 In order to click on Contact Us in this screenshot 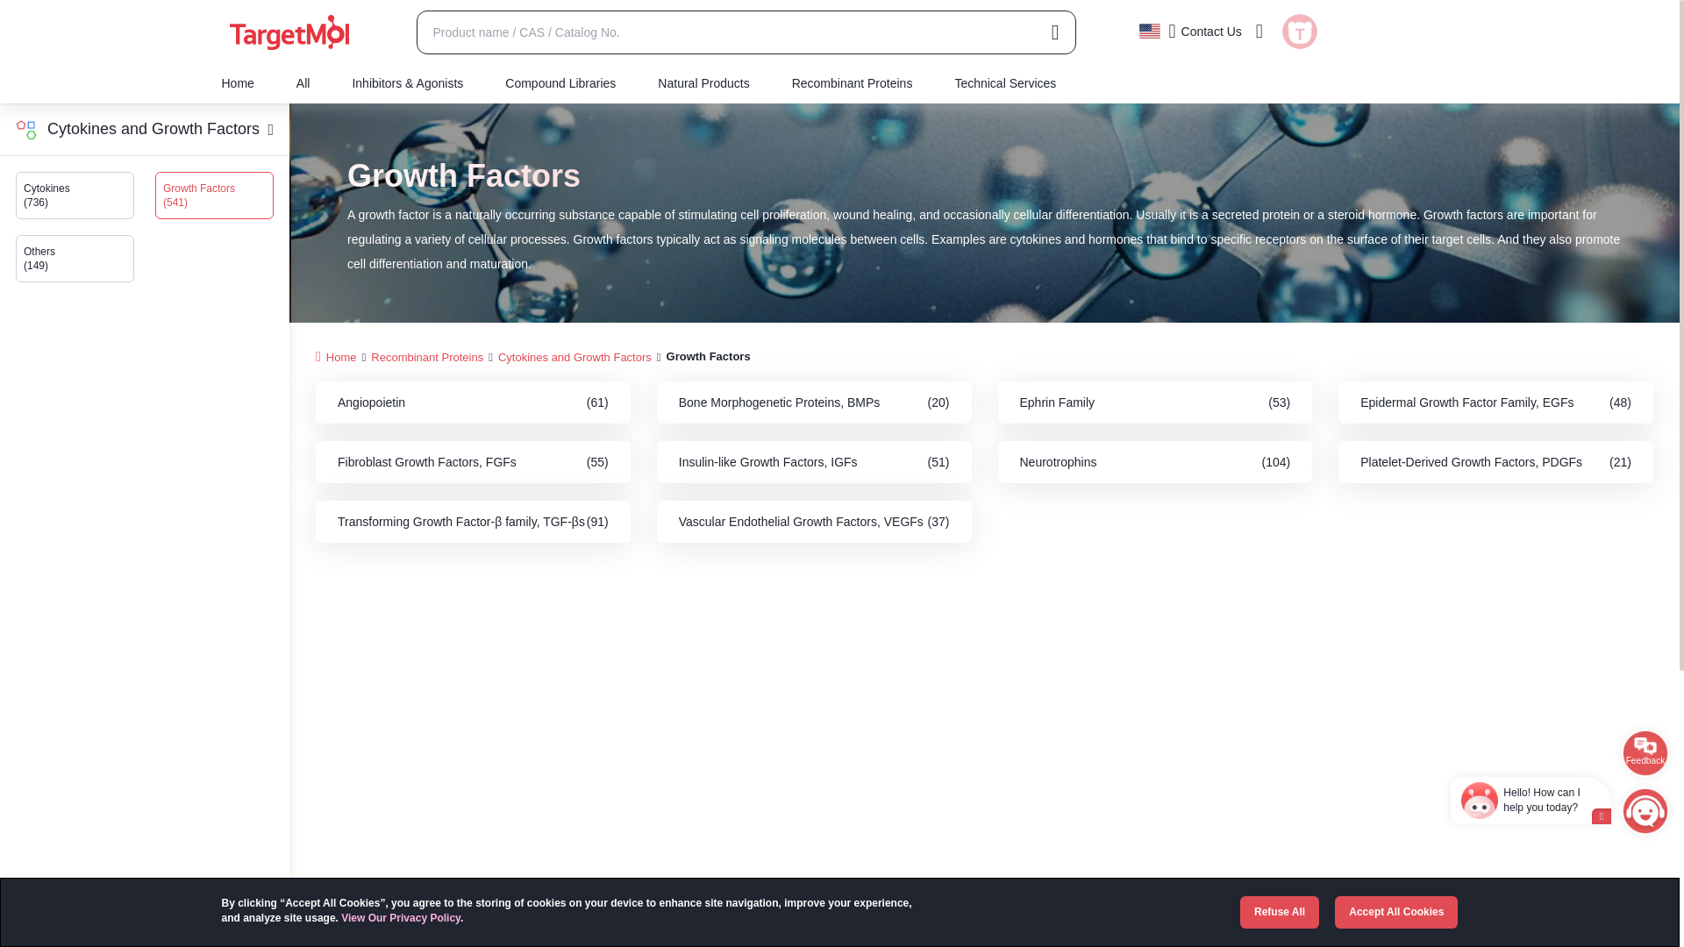, I will do `click(1207, 30)`.